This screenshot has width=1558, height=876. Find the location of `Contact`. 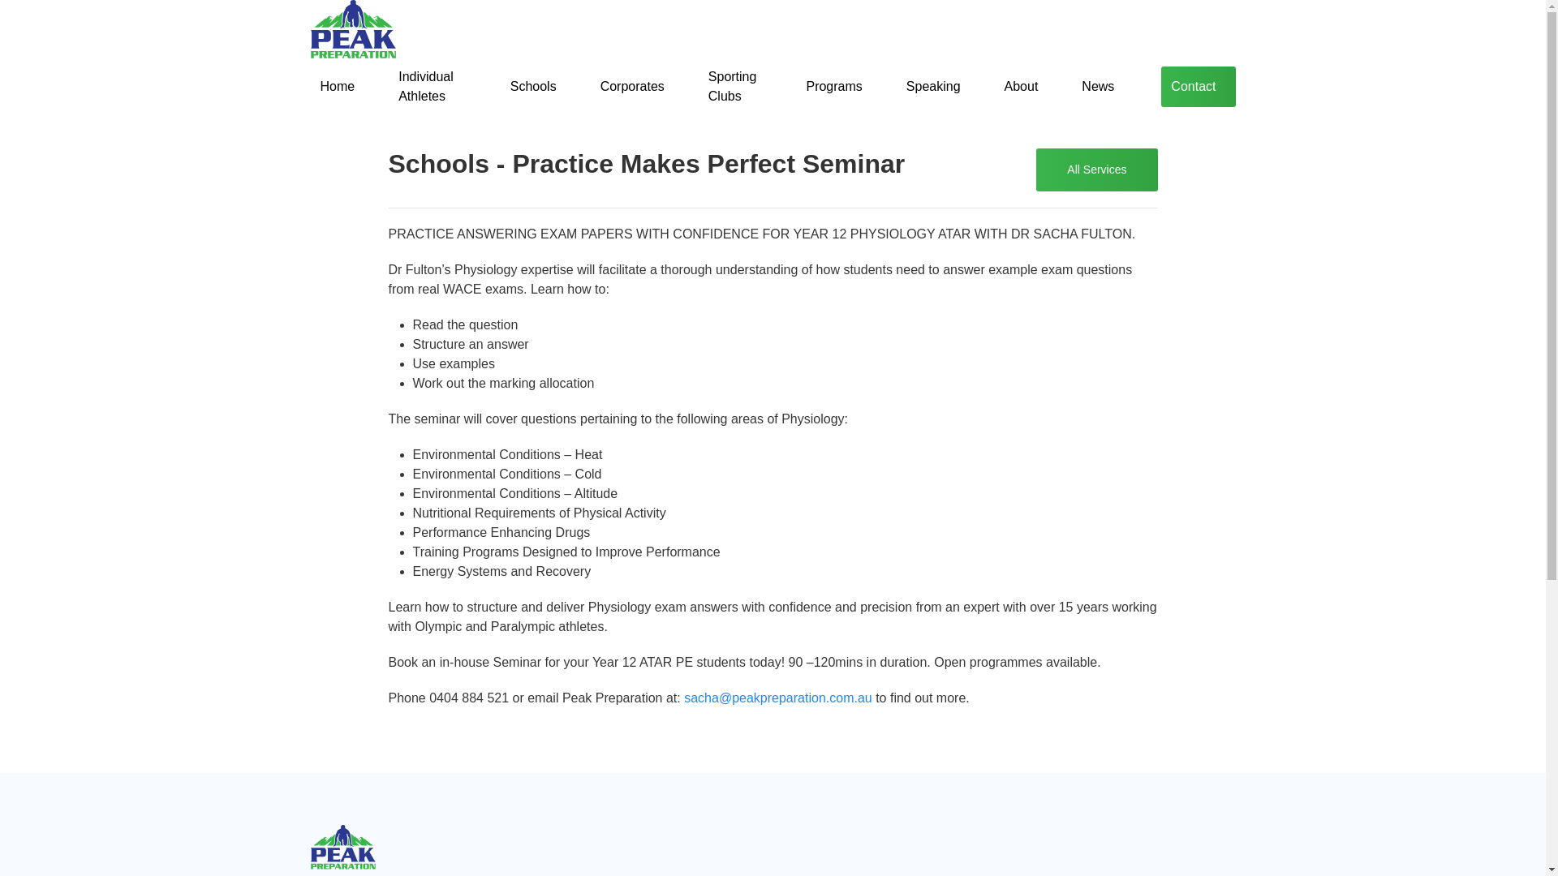

Contact is located at coordinates (1198, 86).